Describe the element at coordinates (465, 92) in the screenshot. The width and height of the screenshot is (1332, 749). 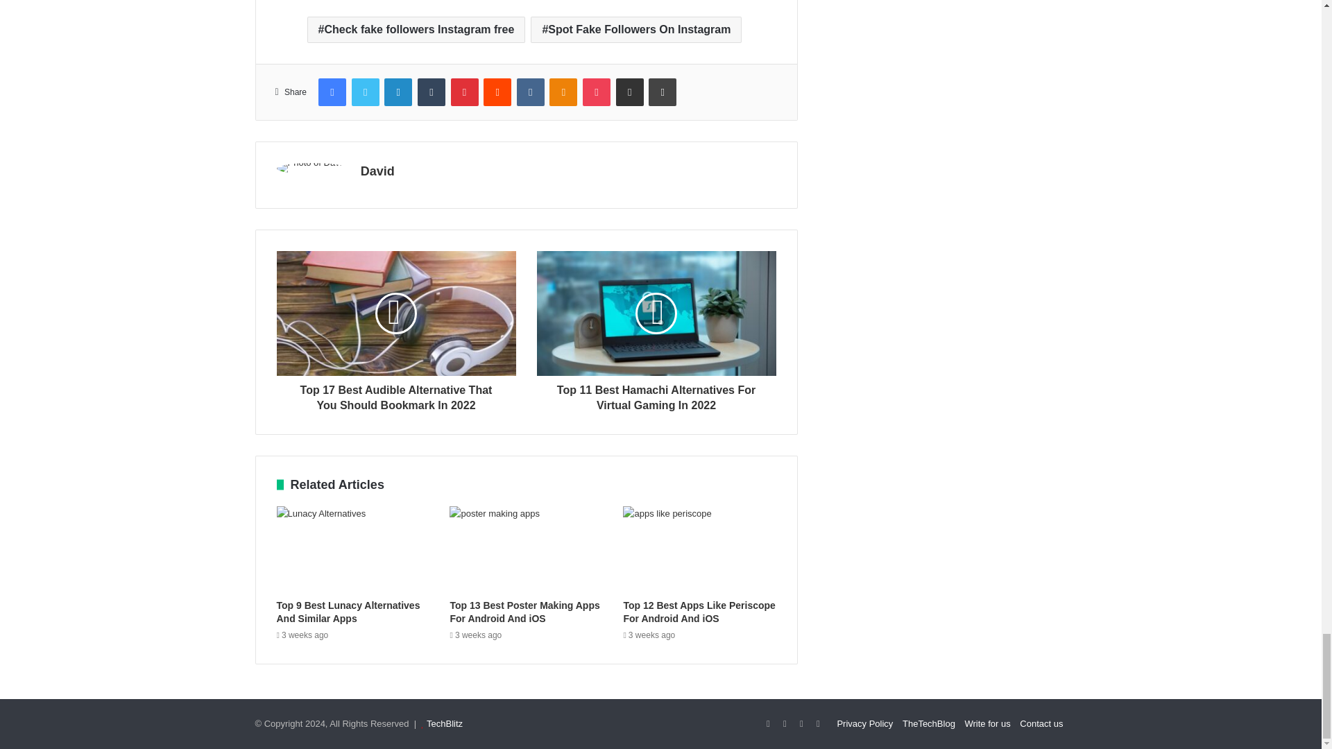
I see `Pinterest` at that location.